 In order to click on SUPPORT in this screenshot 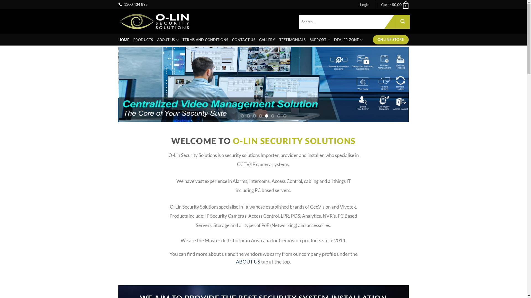, I will do `click(320, 40)`.